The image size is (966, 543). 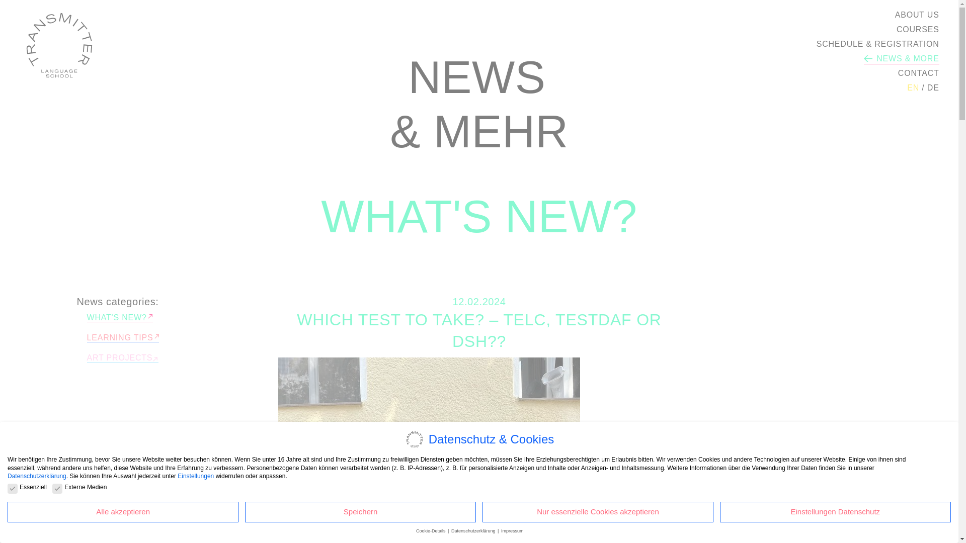 I want to click on EN, so click(x=913, y=88).